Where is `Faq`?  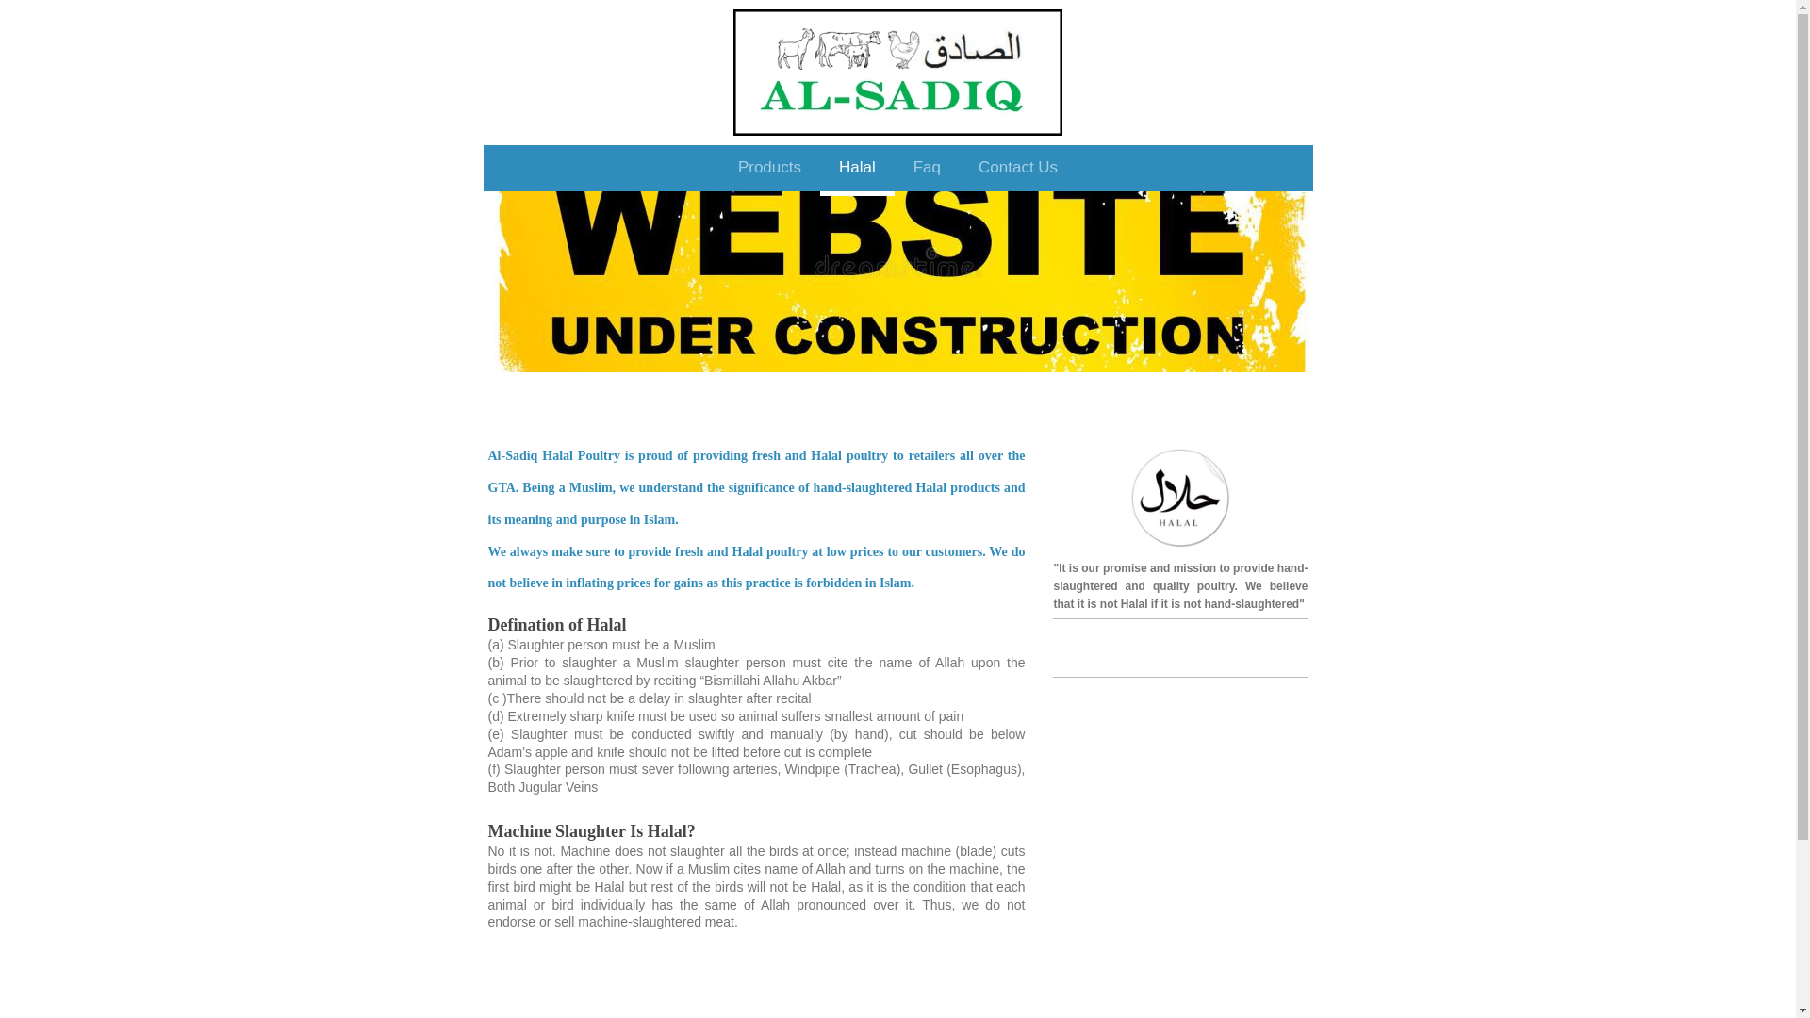 Faq is located at coordinates (927, 171).